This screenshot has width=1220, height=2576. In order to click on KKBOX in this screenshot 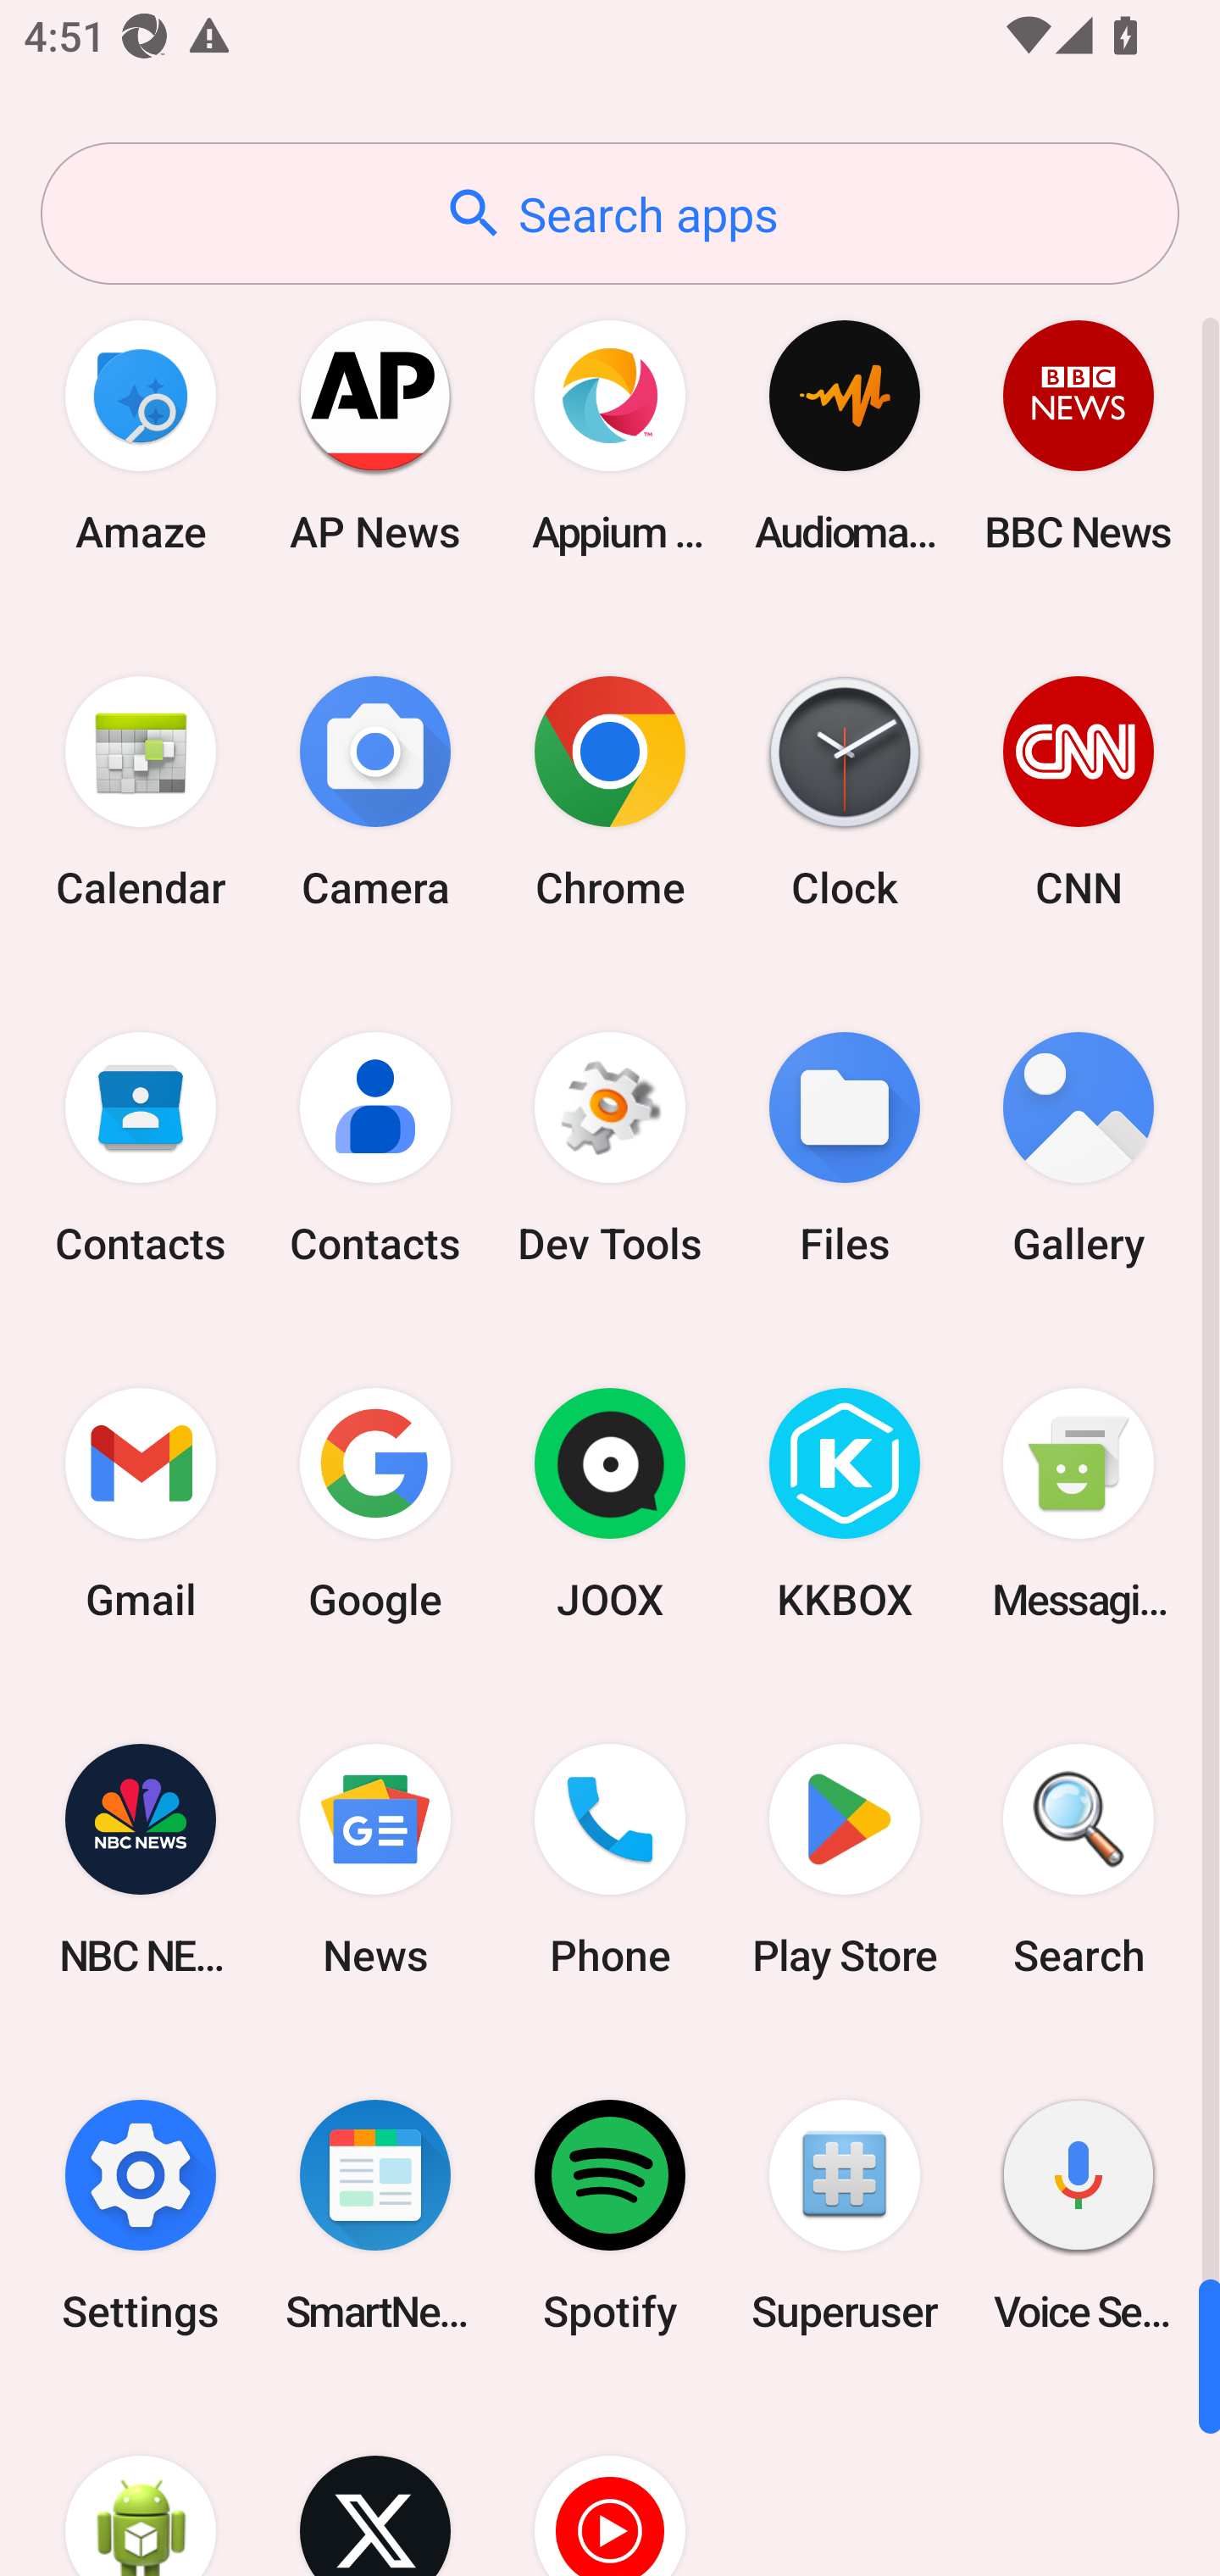, I will do `click(844, 1504)`.